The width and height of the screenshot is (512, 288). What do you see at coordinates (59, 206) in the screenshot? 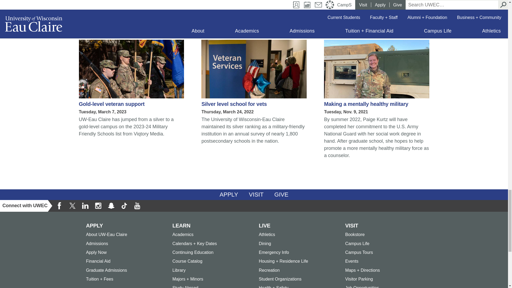
I see `Like us on Facebook` at bounding box center [59, 206].